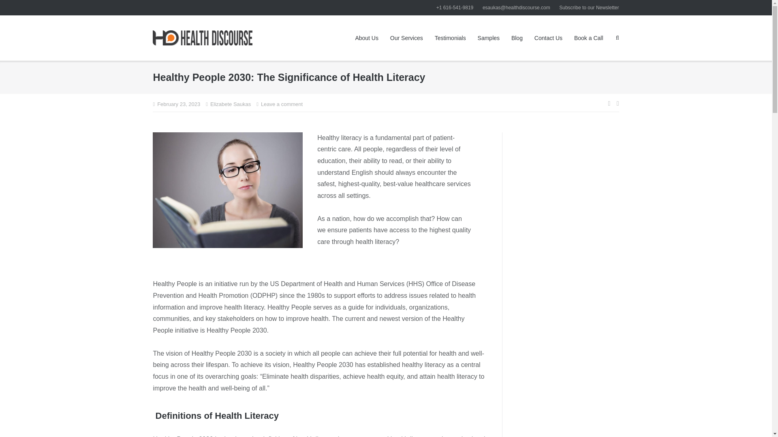 The image size is (778, 437). Describe the element at coordinates (230, 104) in the screenshot. I see `Elizabete Saukas` at that location.